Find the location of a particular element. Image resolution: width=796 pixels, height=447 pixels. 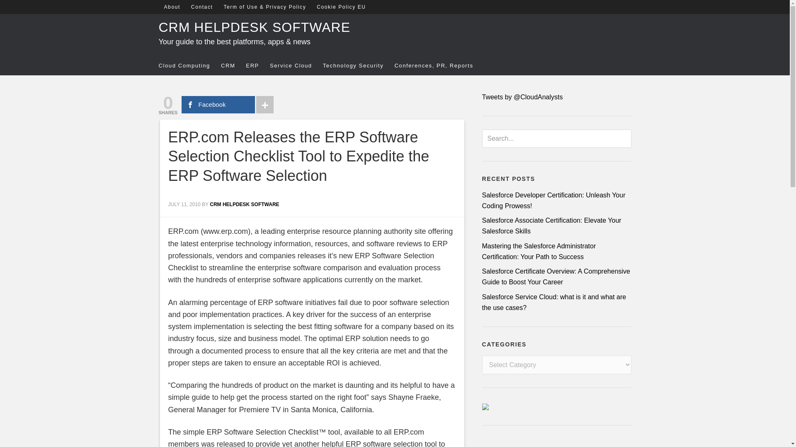

CRM HELPDESK SOFTWARE is located at coordinates (254, 27).